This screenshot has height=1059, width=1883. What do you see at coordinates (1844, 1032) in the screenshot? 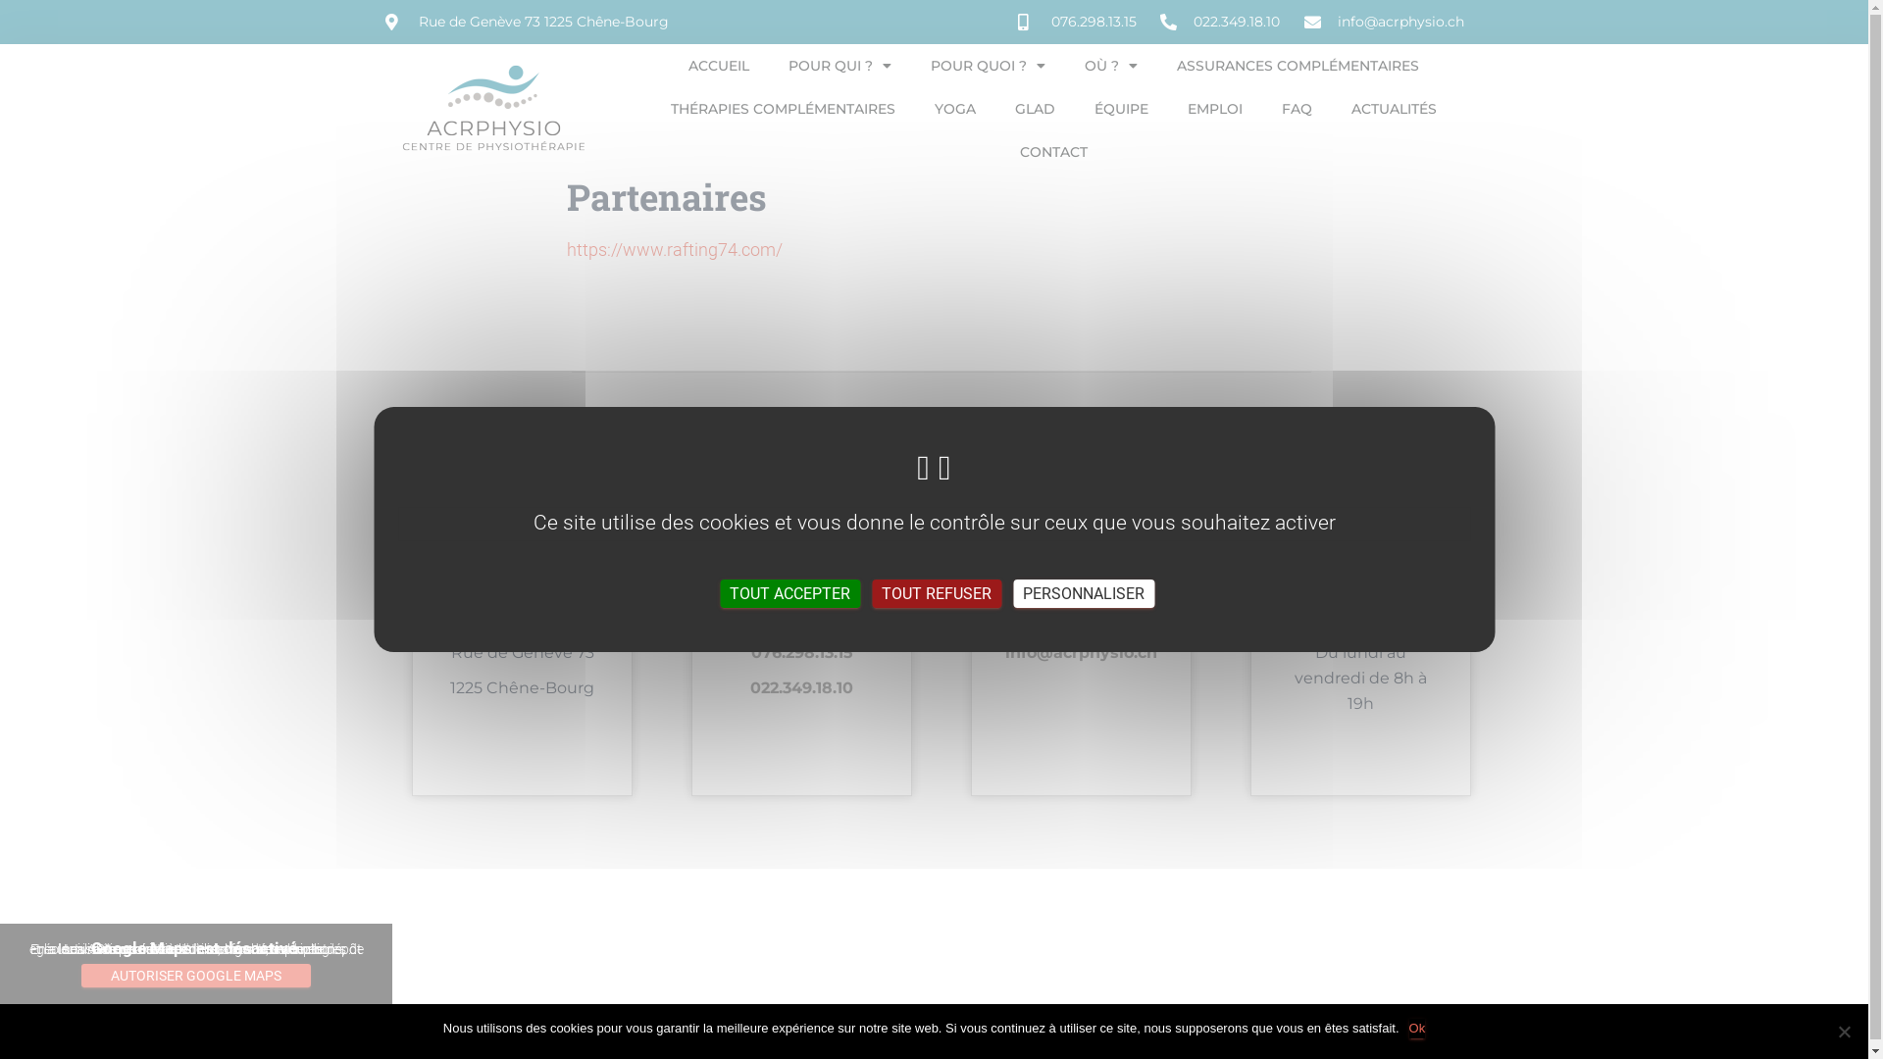
I see `Non` at bounding box center [1844, 1032].